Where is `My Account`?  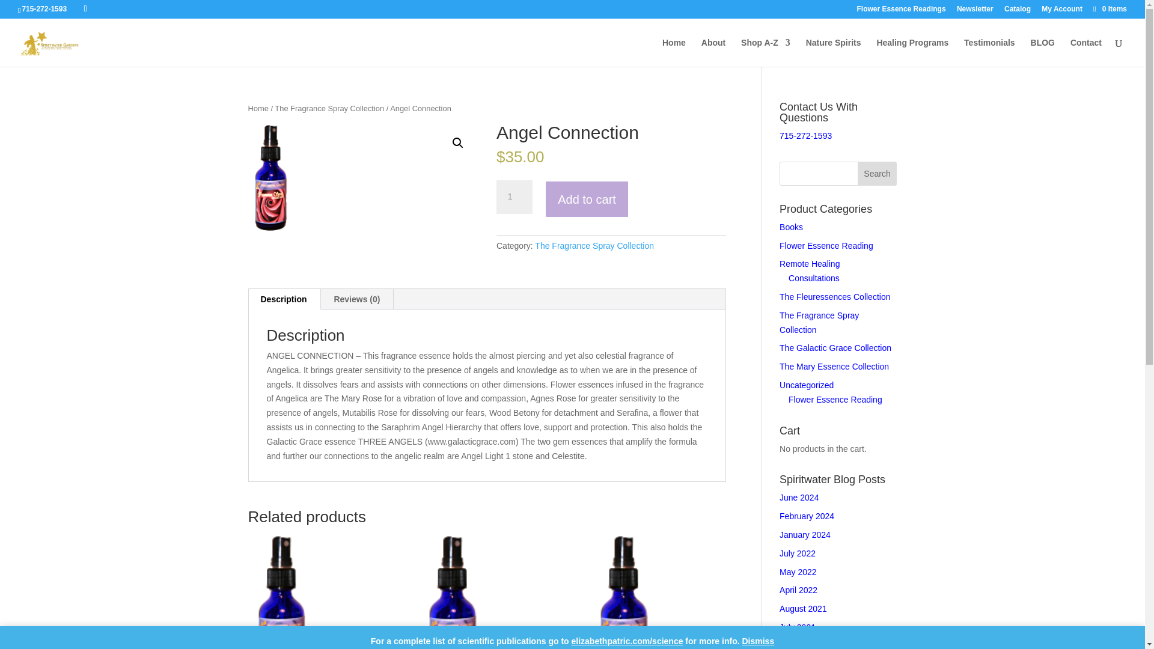 My Account is located at coordinates (1061, 11).